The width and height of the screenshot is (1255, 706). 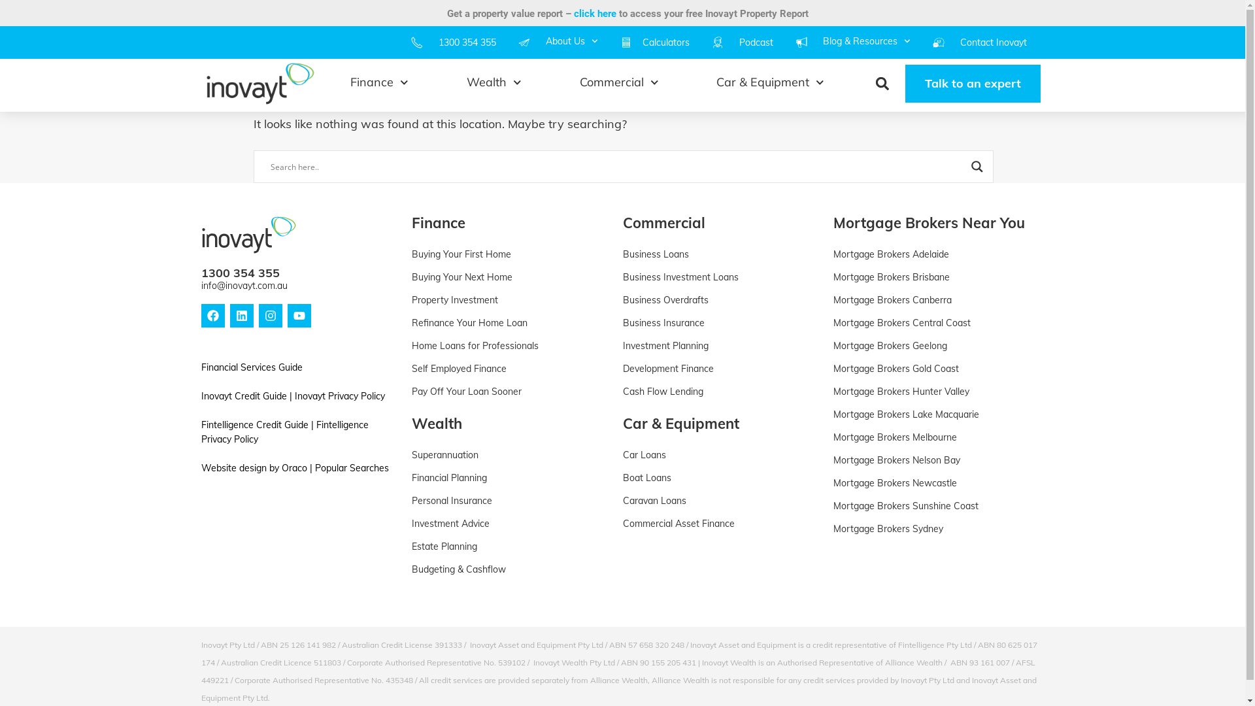 What do you see at coordinates (867, 41) in the screenshot?
I see `Blog & Resources` at bounding box center [867, 41].